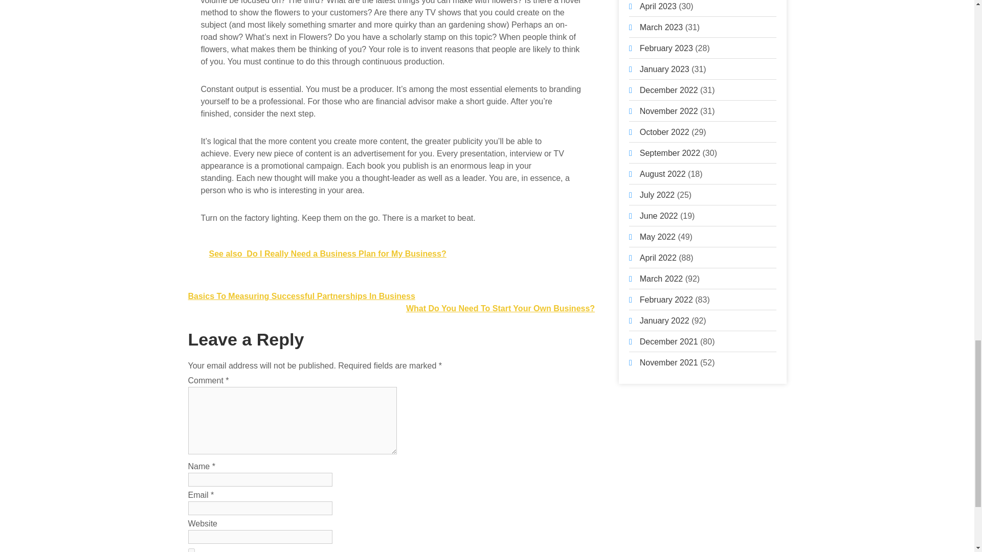 Image resolution: width=982 pixels, height=552 pixels. Describe the element at coordinates (662, 27) in the screenshot. I see `March 2023` at that location.